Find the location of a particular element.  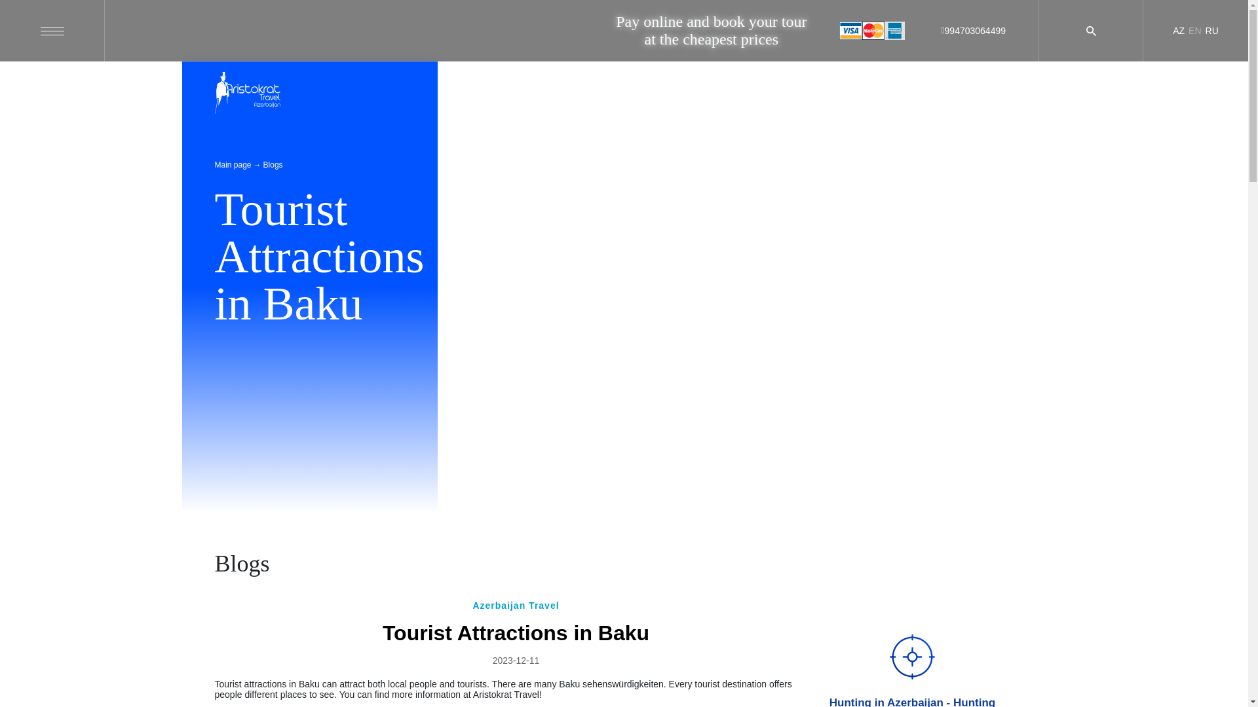

994703064499 is located at coordinates (973, 30).